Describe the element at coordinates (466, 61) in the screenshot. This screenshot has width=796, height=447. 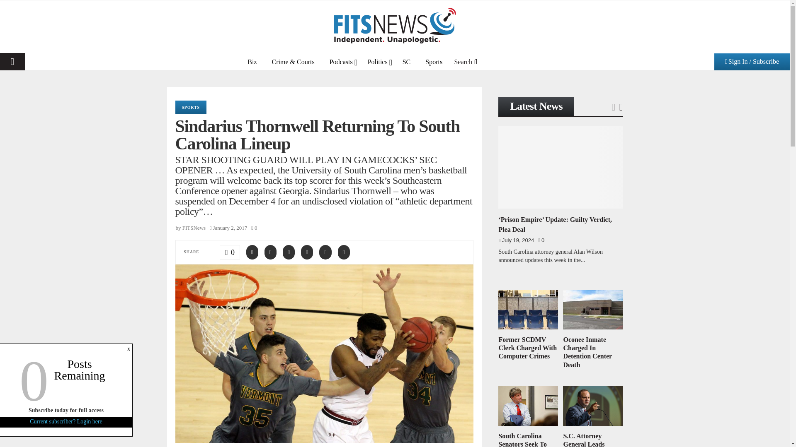
I see `Search` at that location.